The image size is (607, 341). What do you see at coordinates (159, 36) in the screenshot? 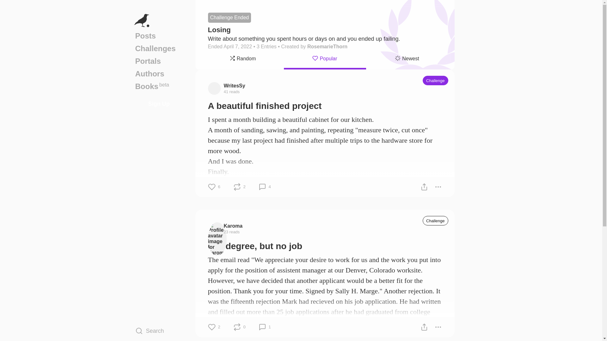
I see `Posts` at bounding box center [159, 36].